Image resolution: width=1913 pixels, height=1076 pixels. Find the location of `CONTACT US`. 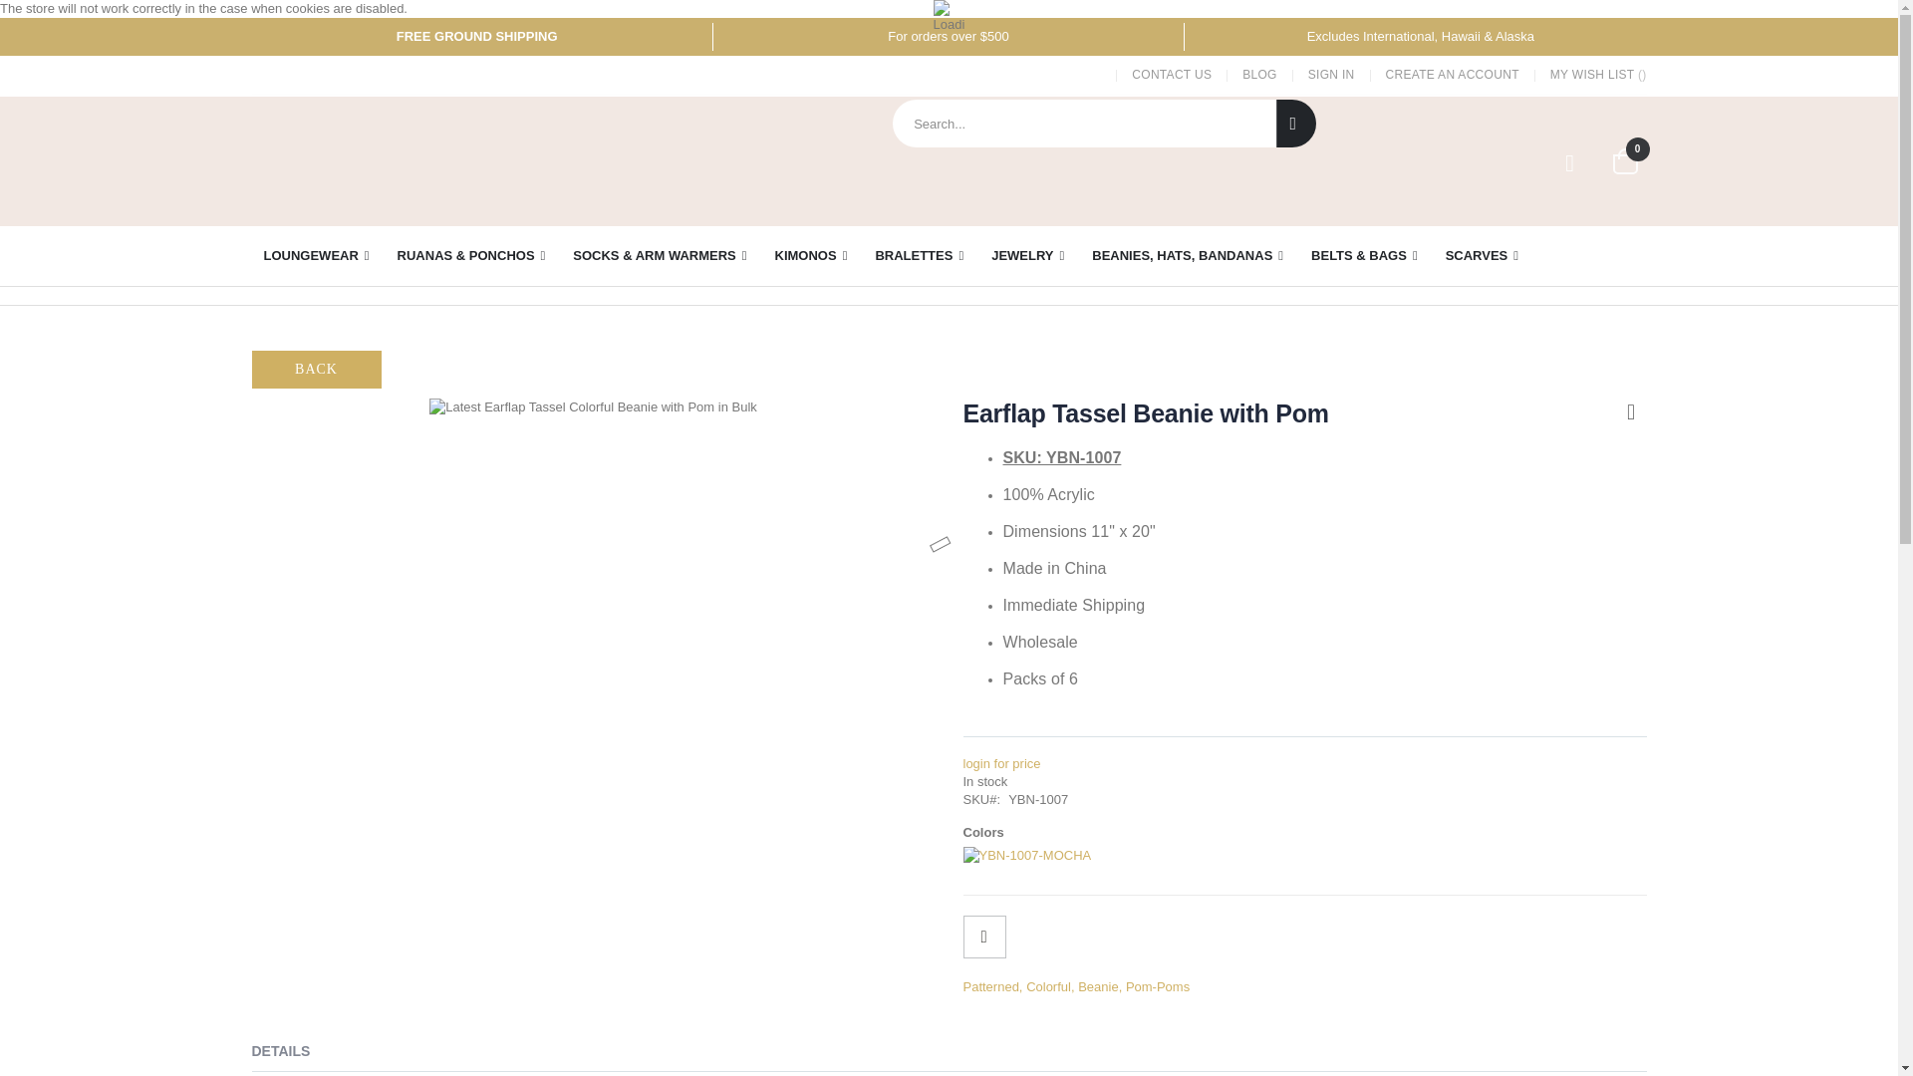

CONTACT US is located at coordinates (1172, 75).